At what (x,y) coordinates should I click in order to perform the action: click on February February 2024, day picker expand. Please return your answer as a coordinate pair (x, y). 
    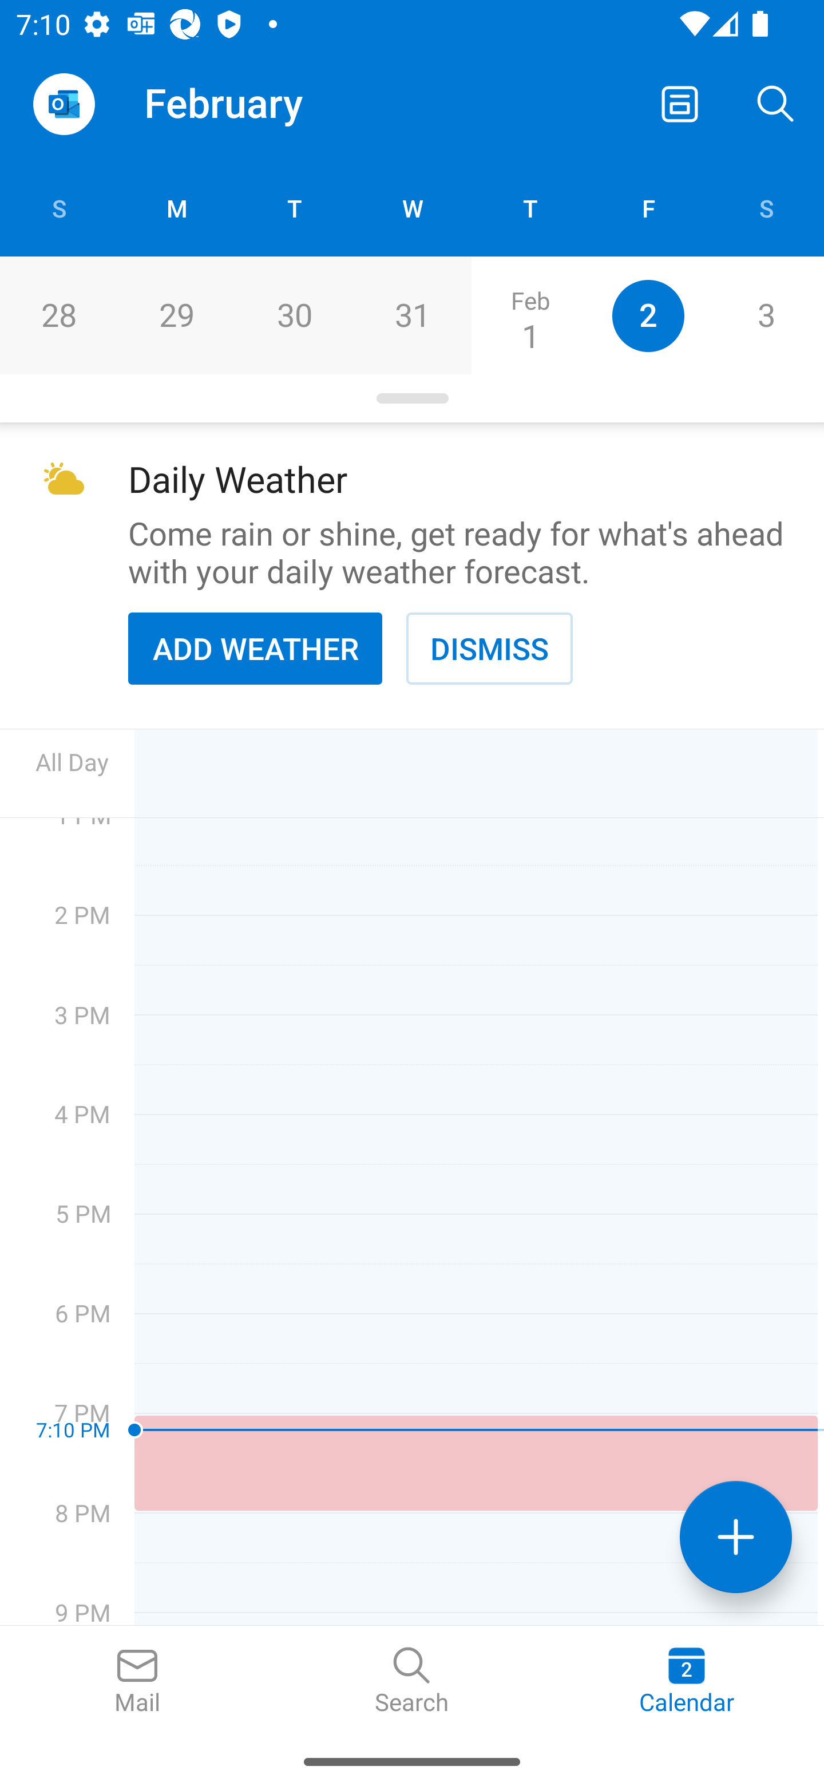
    Looking at the image, I should click on (239, 103).